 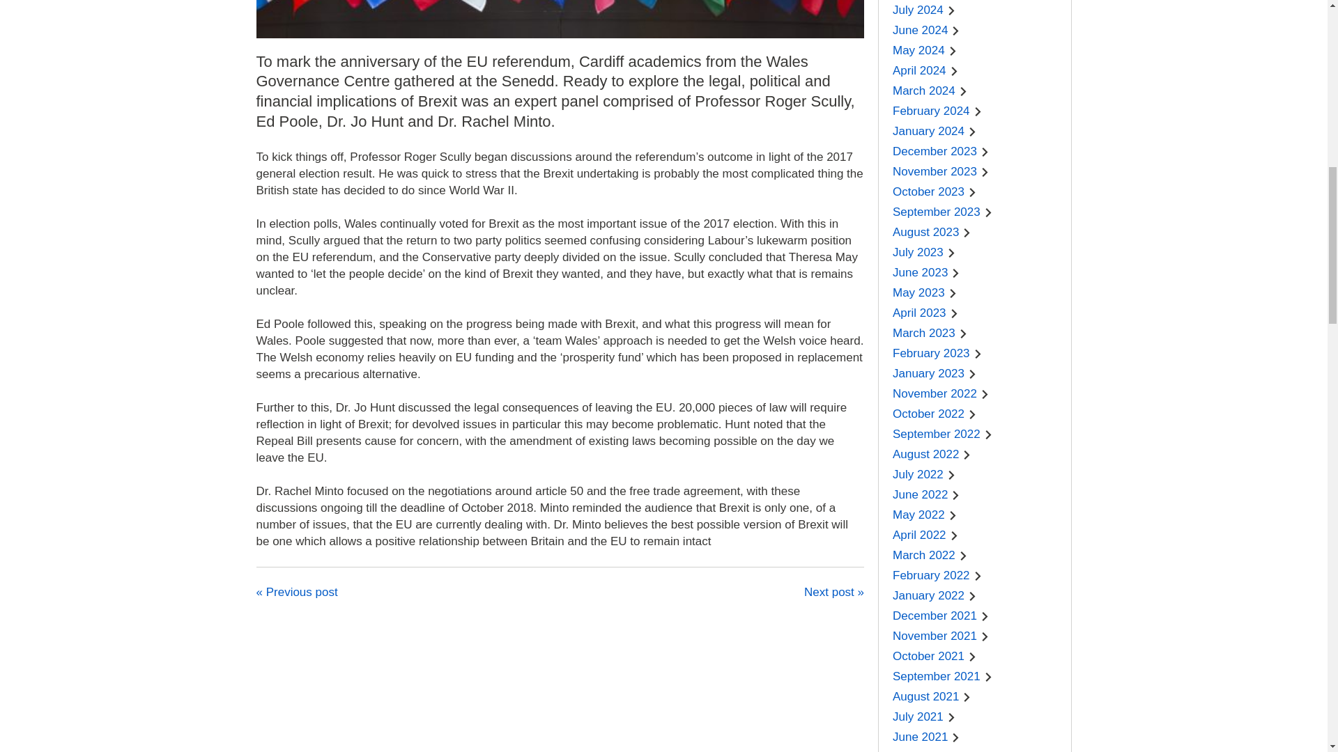 What do you see at coordinates (955, 71) in the screenshot?
I see `Chevron right` at bounding box center [955, 71].